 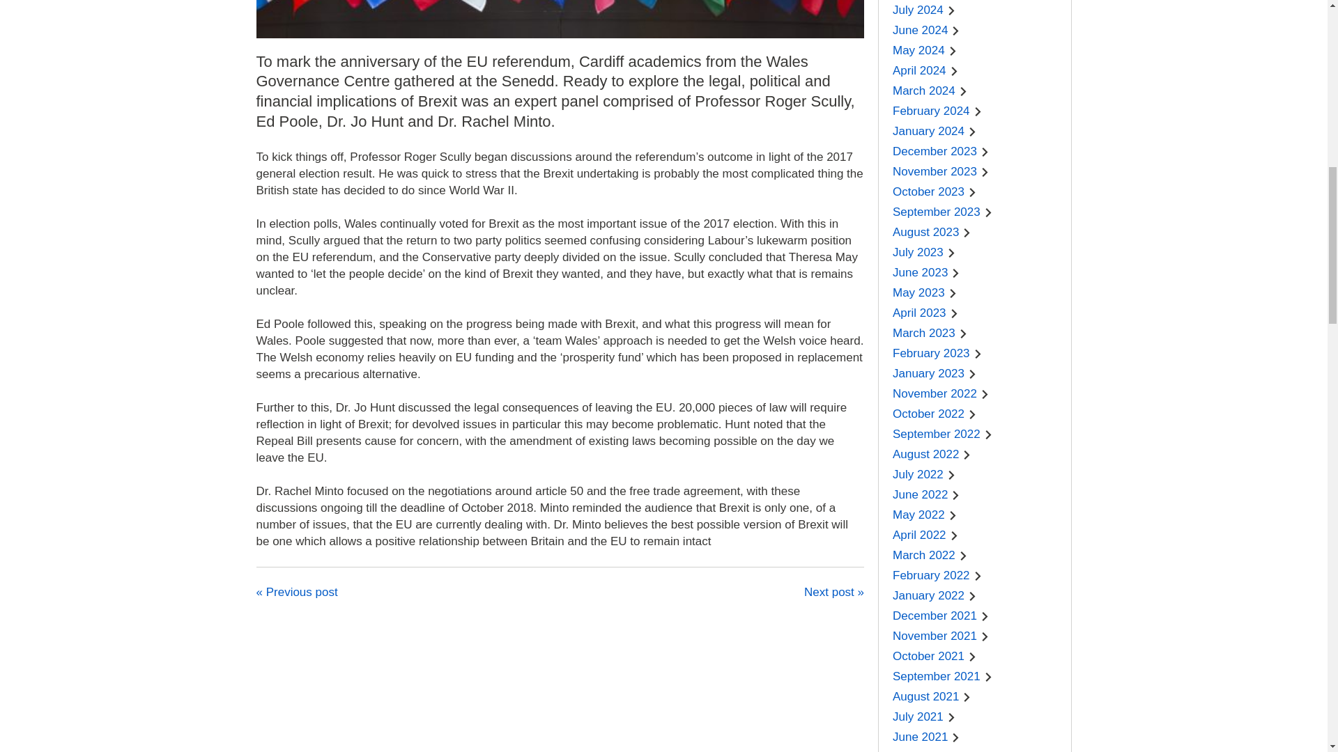 What do you see at coordinates (955, 71) in the screenshot?
I see `Chevron right` at bounding box center [955, 71].